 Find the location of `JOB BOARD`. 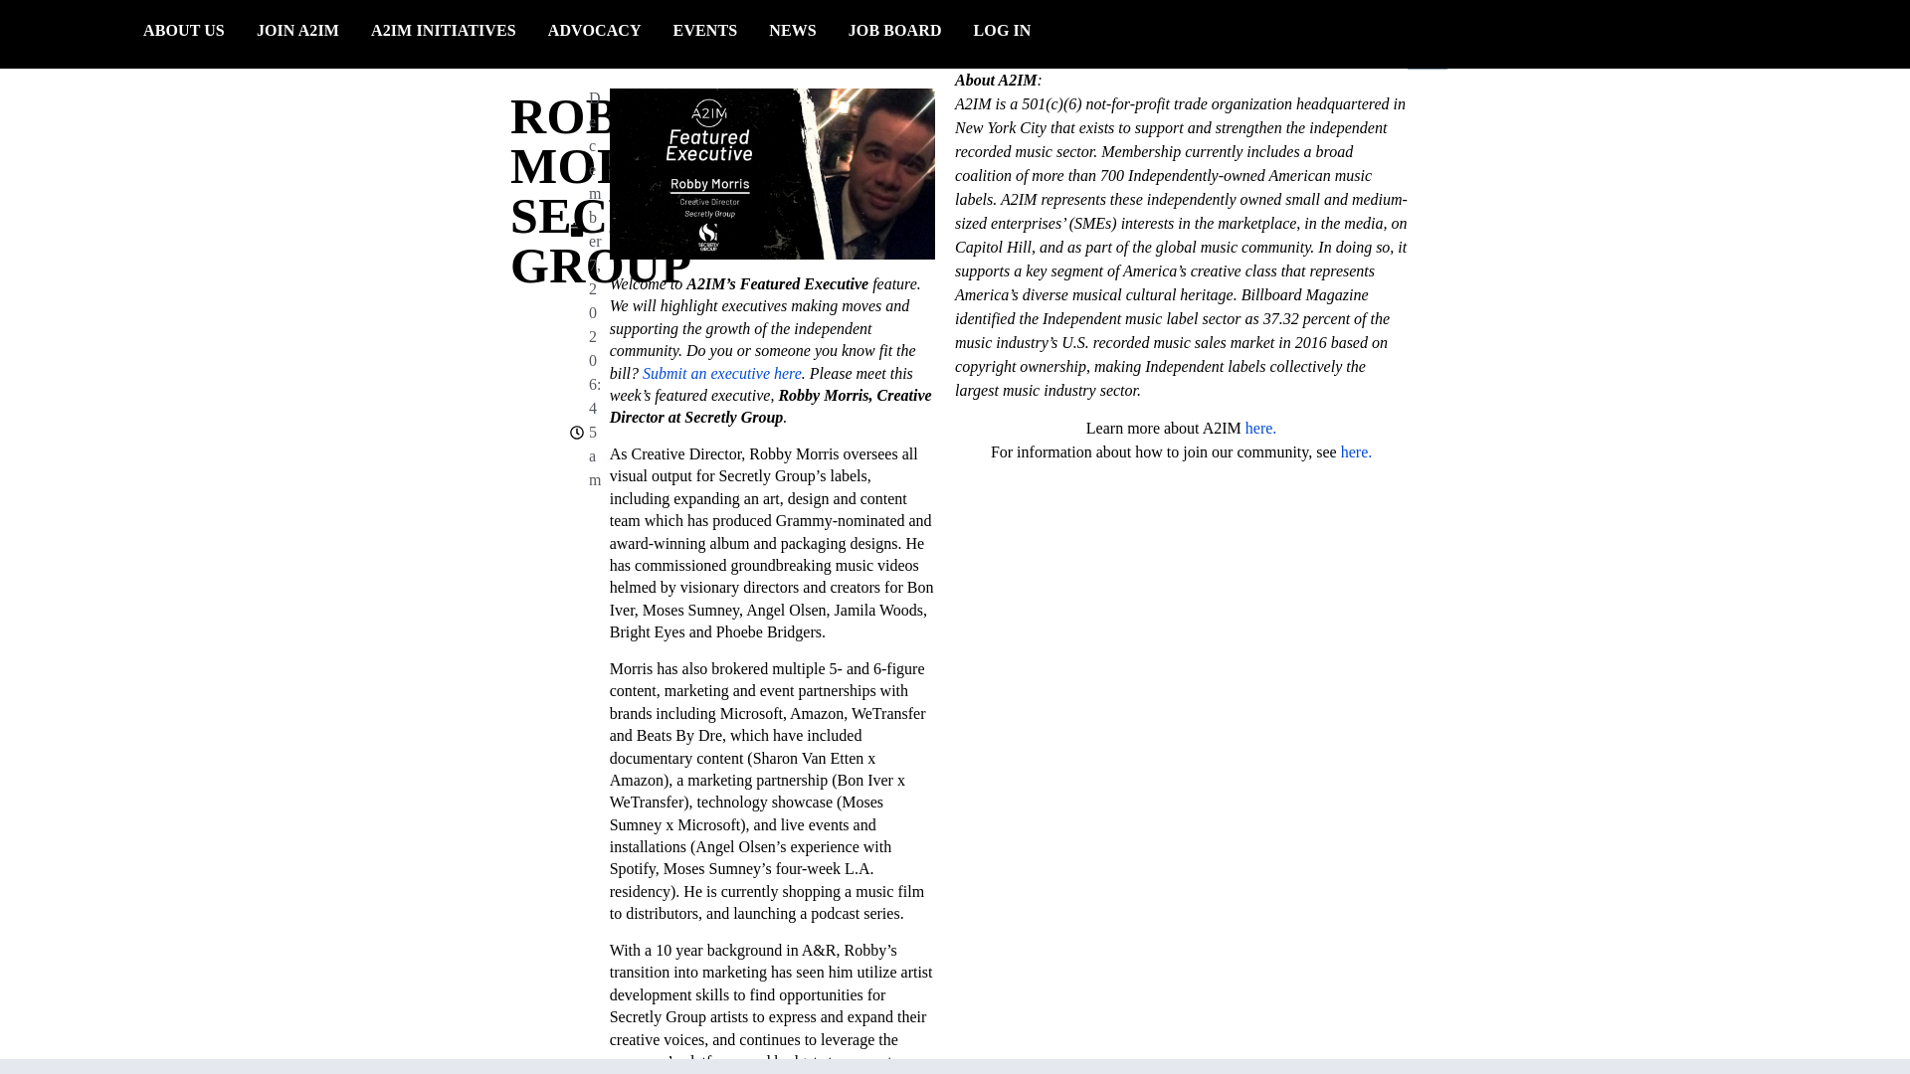

JOB BOARD is located at coordinates (895, 30).